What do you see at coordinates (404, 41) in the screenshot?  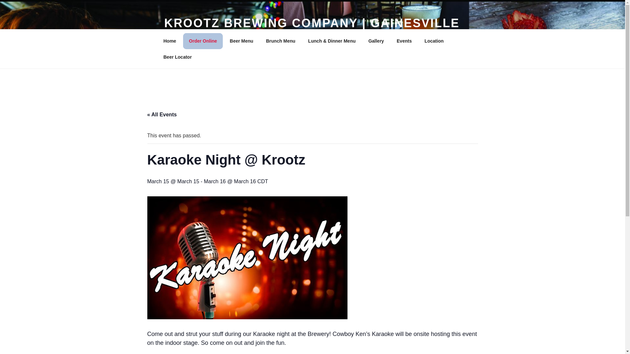 I see `Events` at bounding box center [404, 41].